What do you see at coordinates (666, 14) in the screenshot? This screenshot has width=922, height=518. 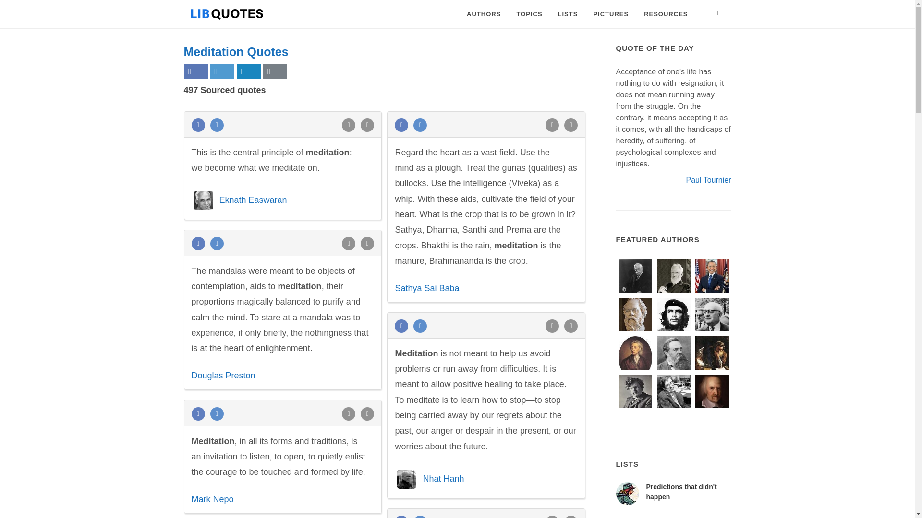 I see `RESOURCES` at bounding box center [666, 14].